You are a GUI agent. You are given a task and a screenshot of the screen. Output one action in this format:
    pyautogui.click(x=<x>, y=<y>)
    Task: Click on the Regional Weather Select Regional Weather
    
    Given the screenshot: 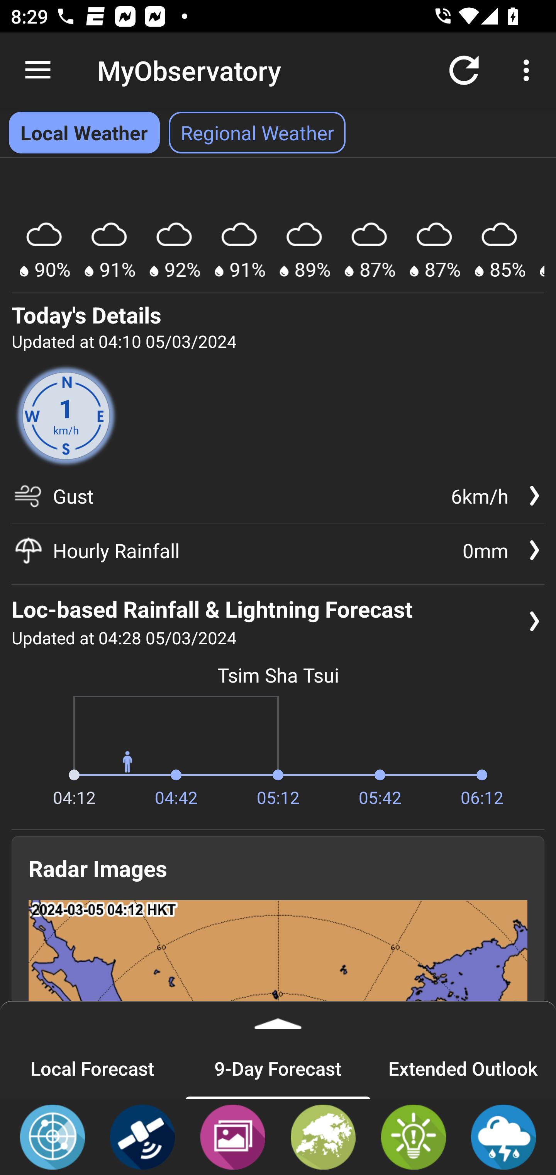 What is the action you would take?
    pyautogui.click(x=257, y=133)
    